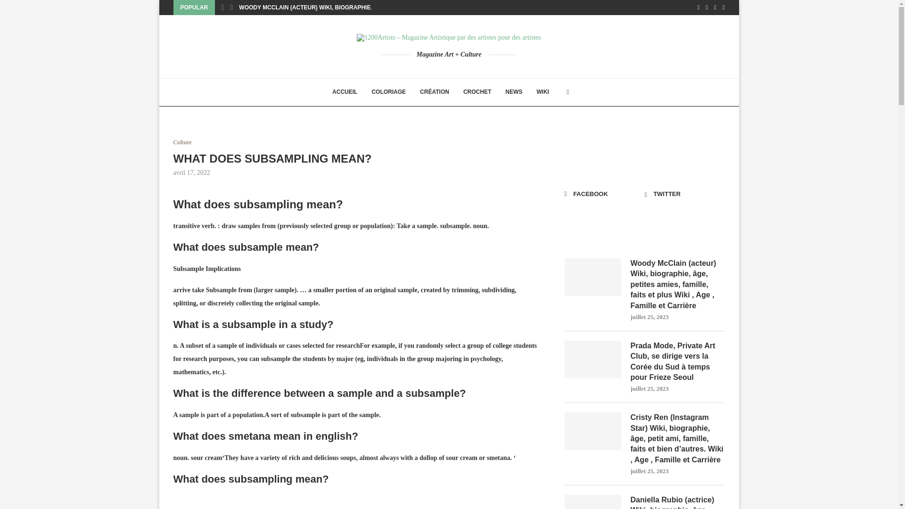 The height and width of the screenshot is (509, 905). What do you see at coordinates (477, 92) in the screenshot?
I see `CROCHET` at bounding box center [477, 92].